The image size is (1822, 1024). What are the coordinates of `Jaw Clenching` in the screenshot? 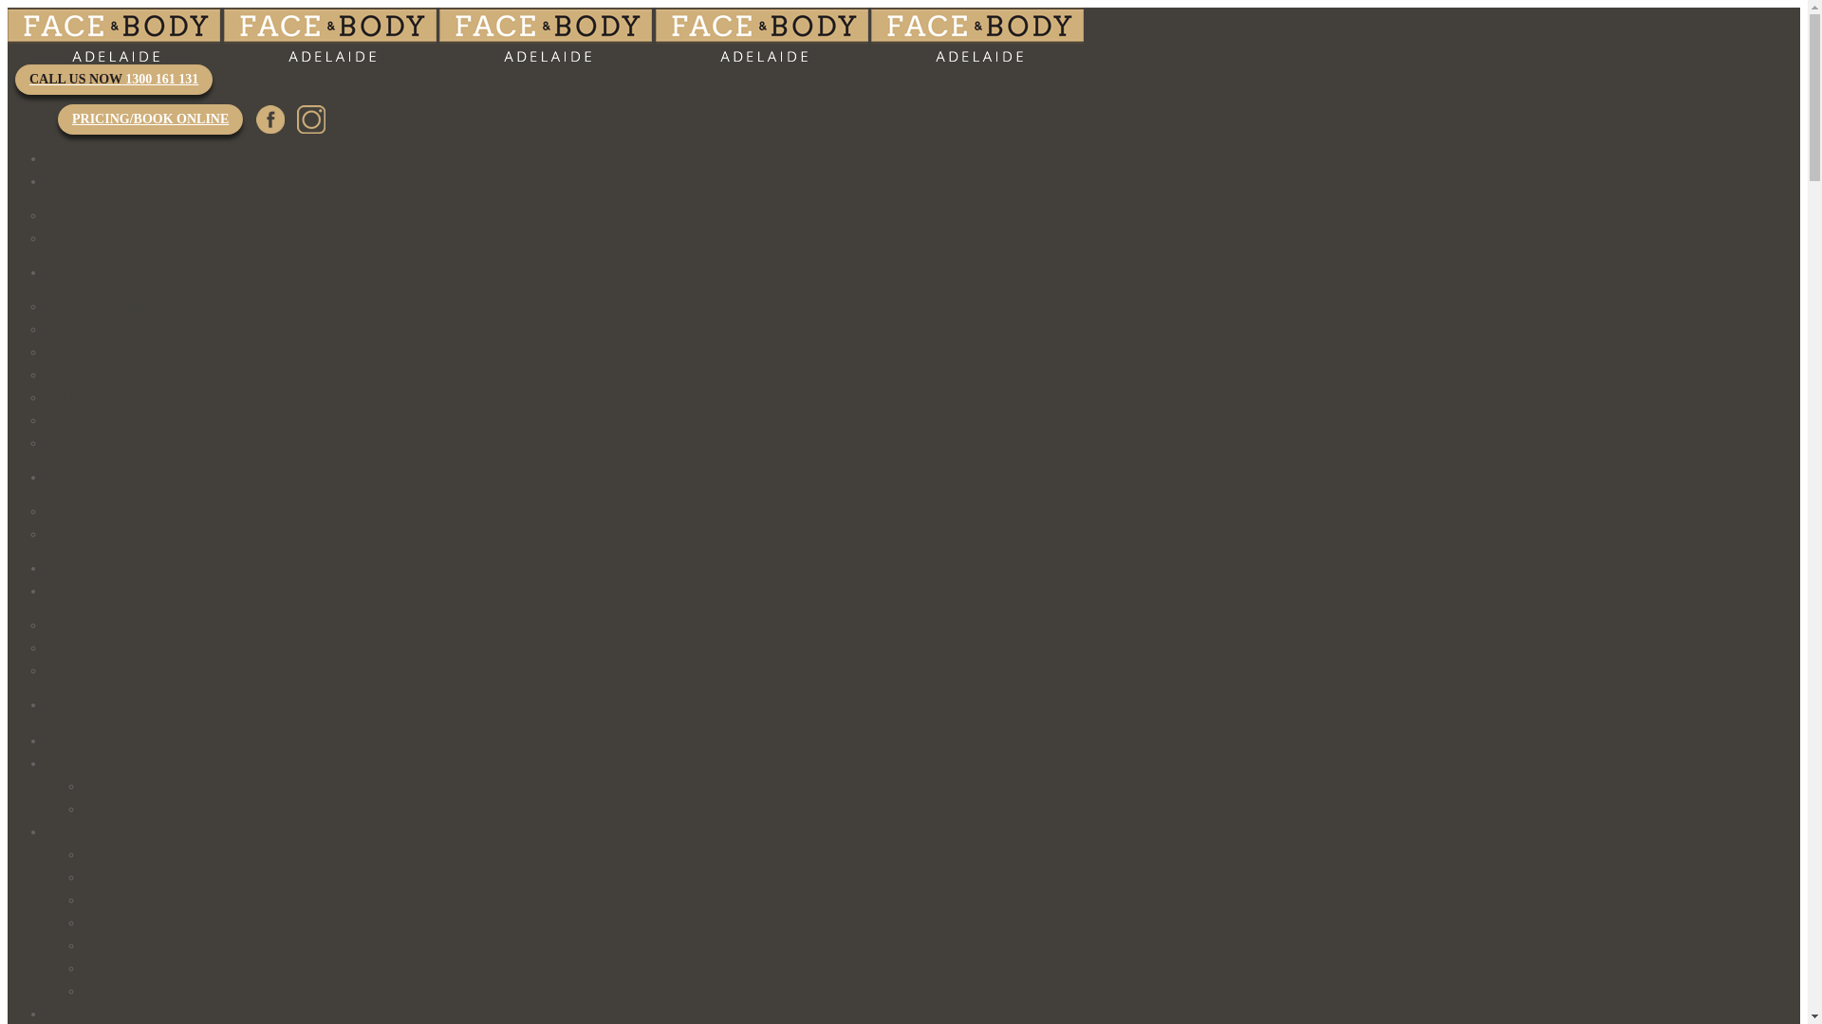 It's located at (85, 398).